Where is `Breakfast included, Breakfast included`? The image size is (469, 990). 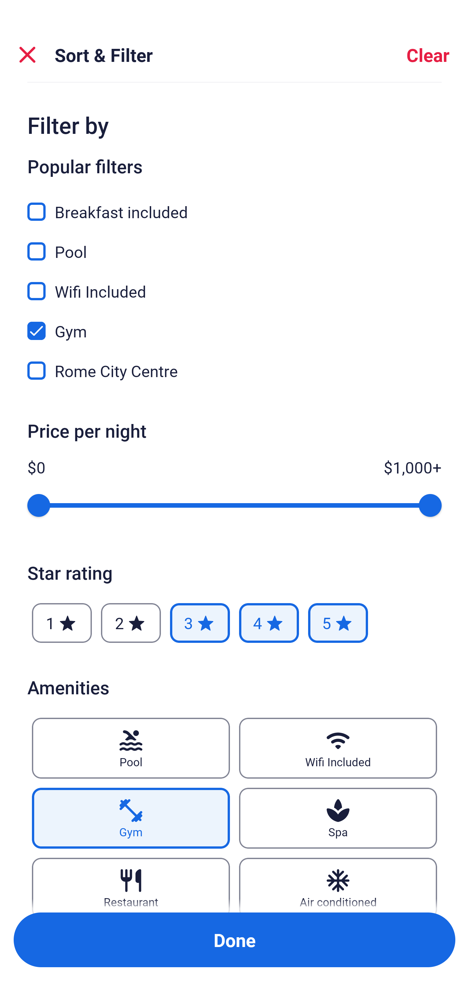
Breakfast included, Breakfast included is located at coordinates (234, 205).